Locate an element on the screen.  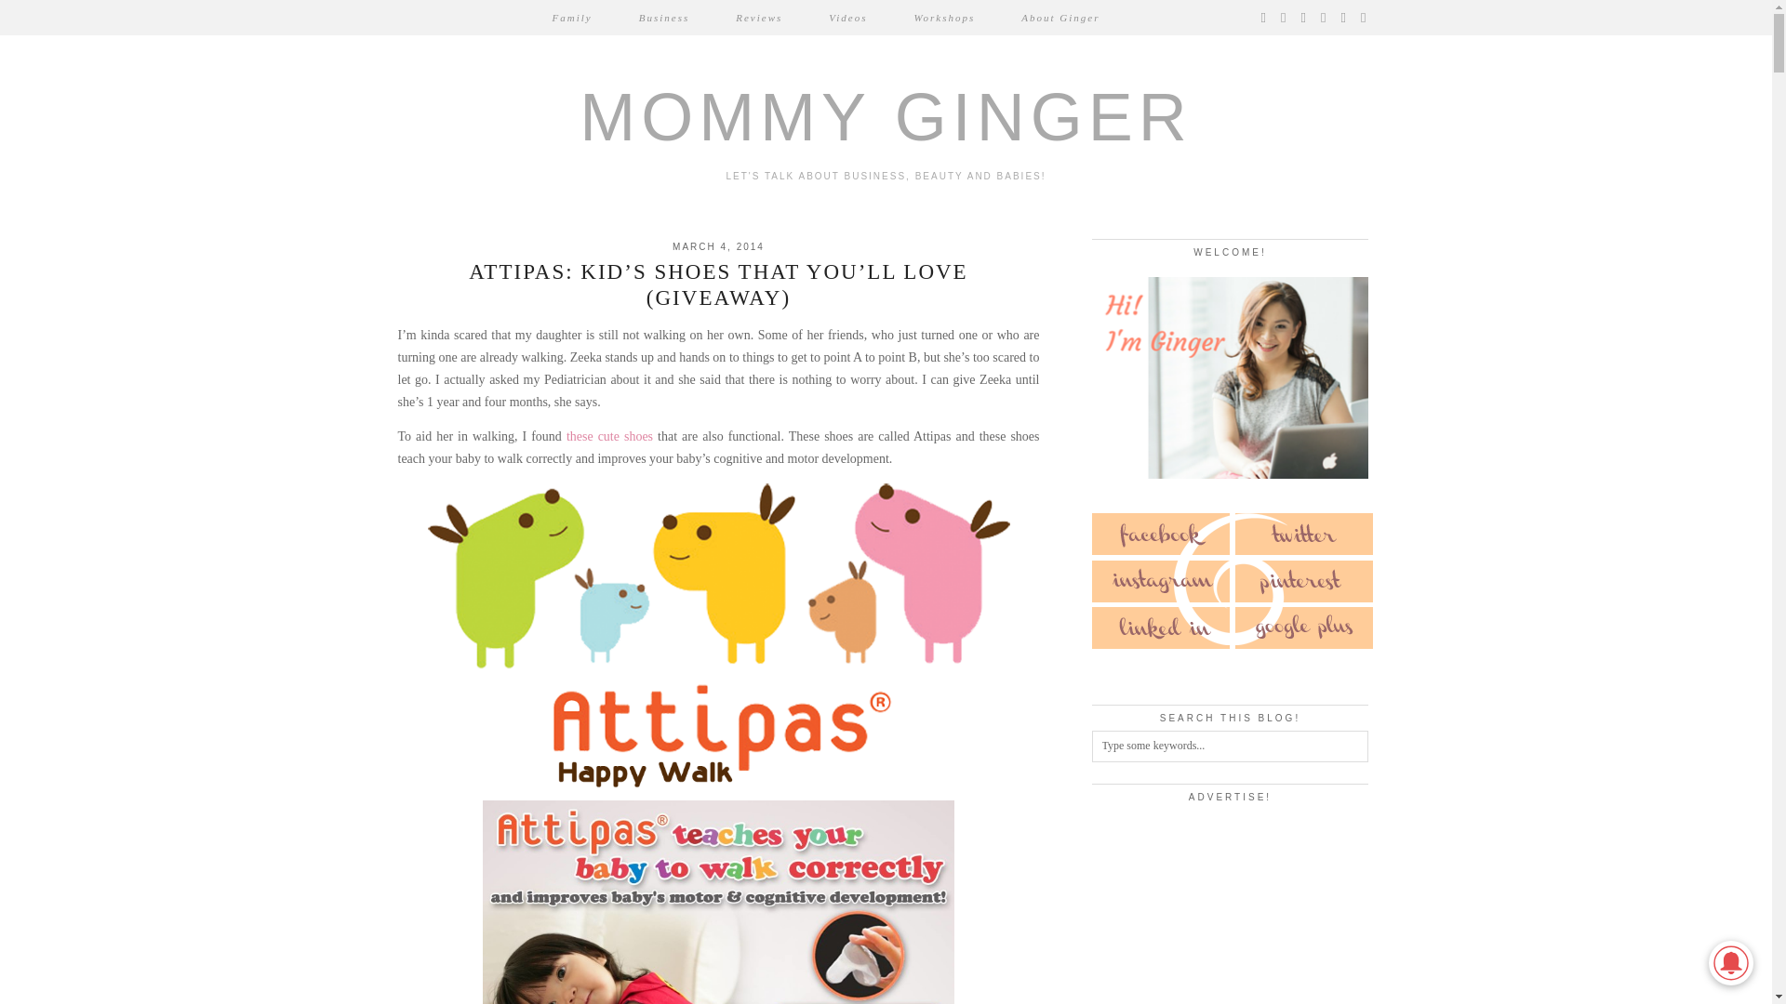
Business is located at coordinates (664, 17).